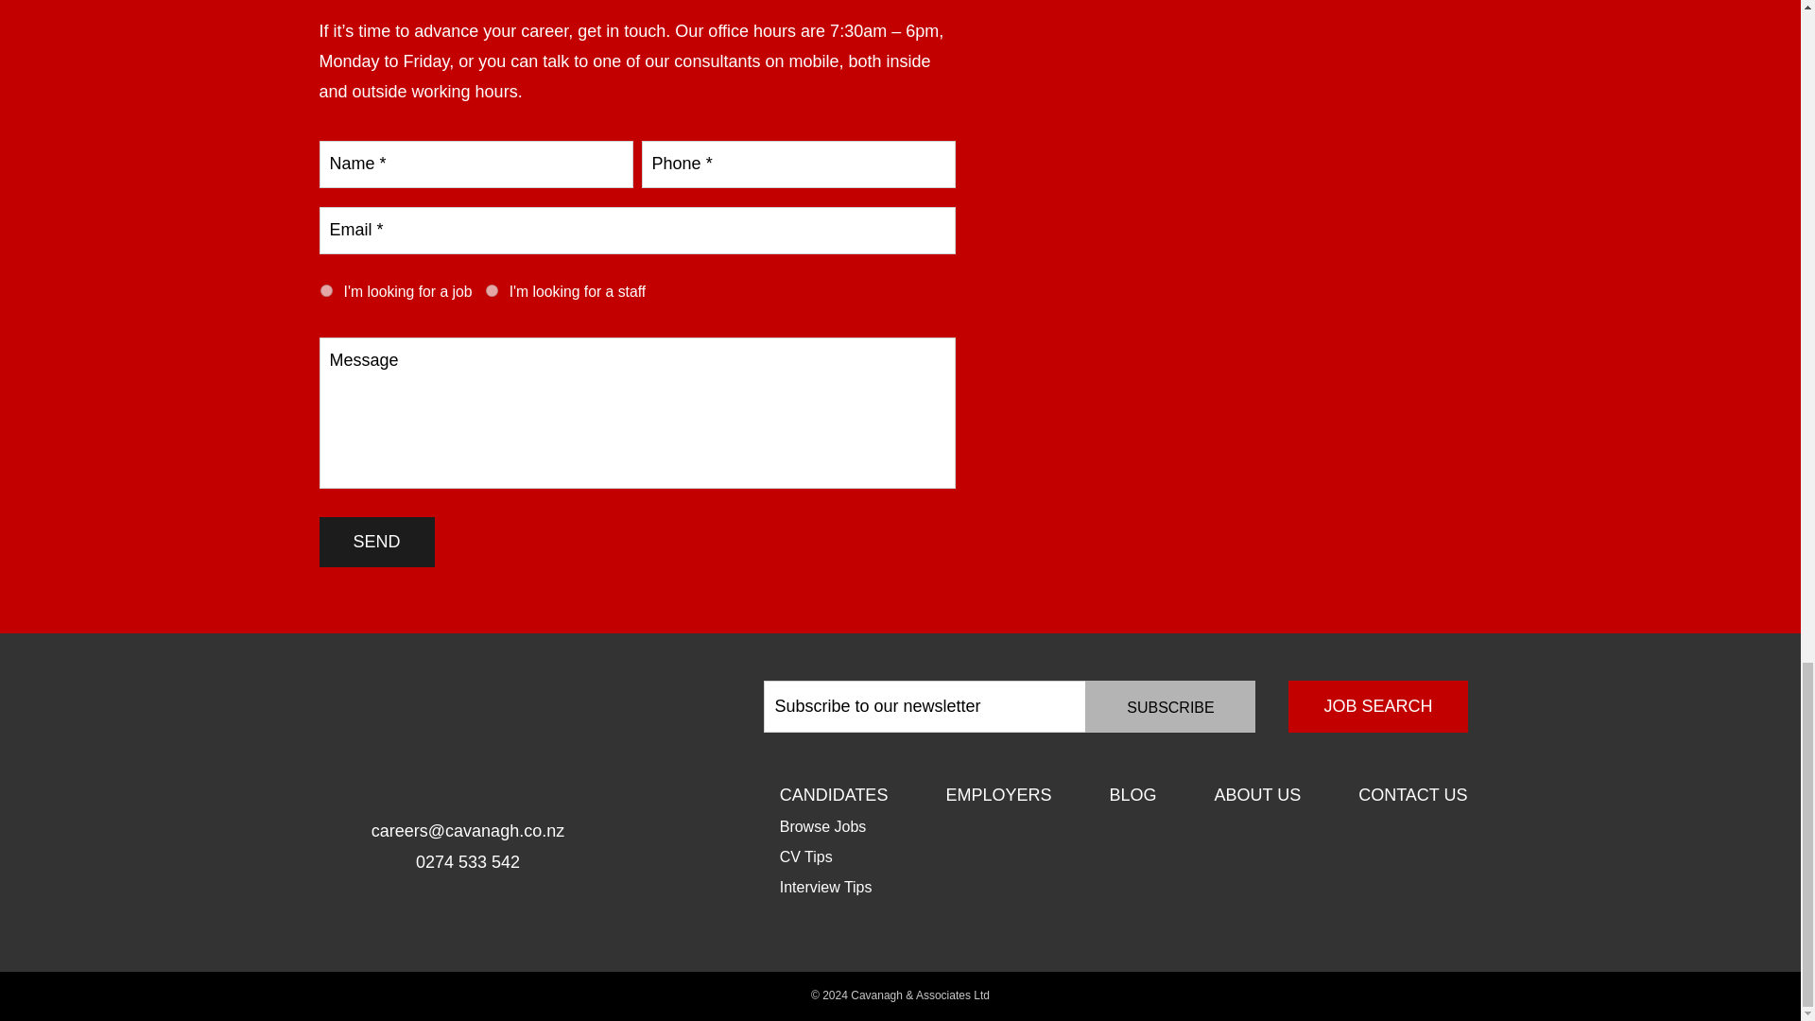 The image size is (1815, 1021). What do you see at coordinates (834, 795) in the screenshot?
I see `CANDIDATES` at bounding box center [834, 795].